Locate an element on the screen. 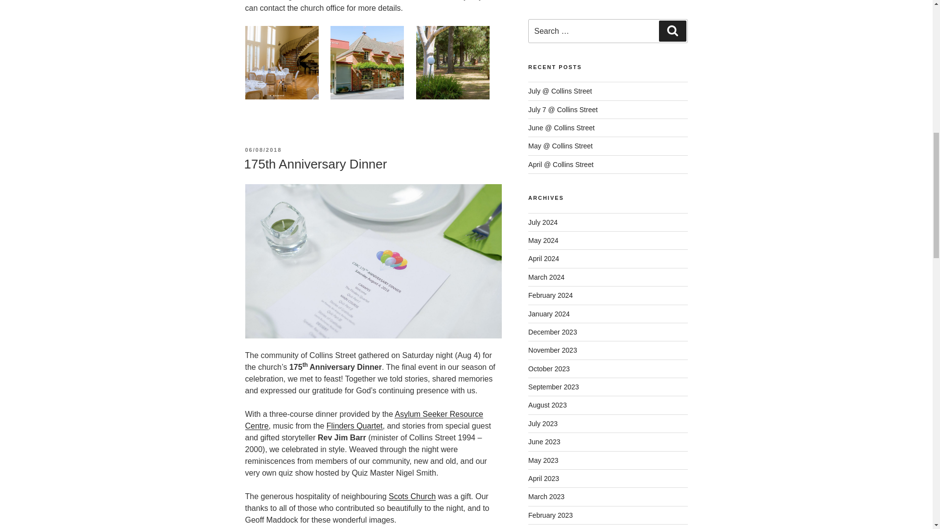  175th Anniversary Dinner is located at coordinates (315, 164).